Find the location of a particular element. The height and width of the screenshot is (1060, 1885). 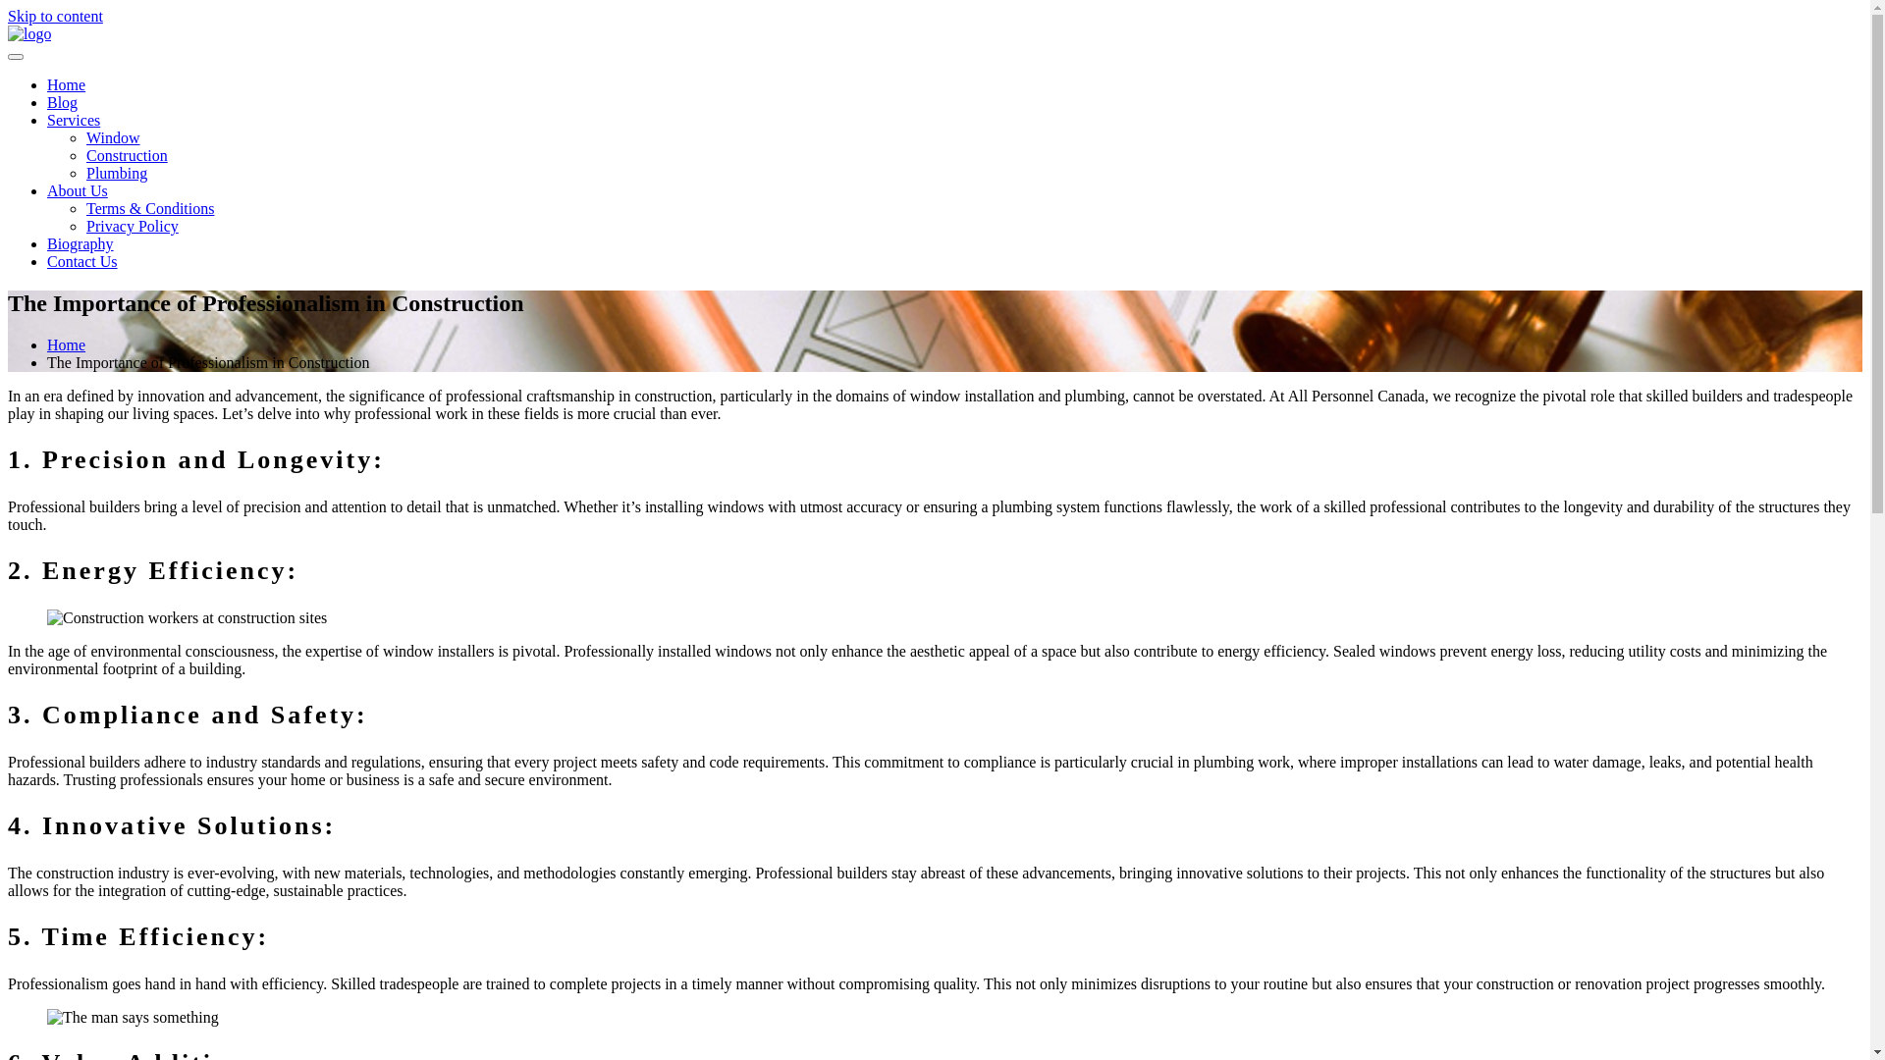

Home is located at coordinates (67, 84).